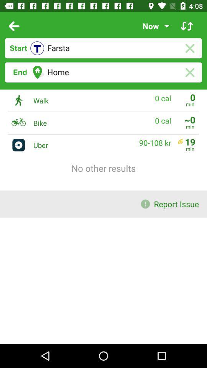 This screenshot has width=207, height=368. Describe the element at coordinates (187, 26) in the screenshot. I see `share the article` at that location.